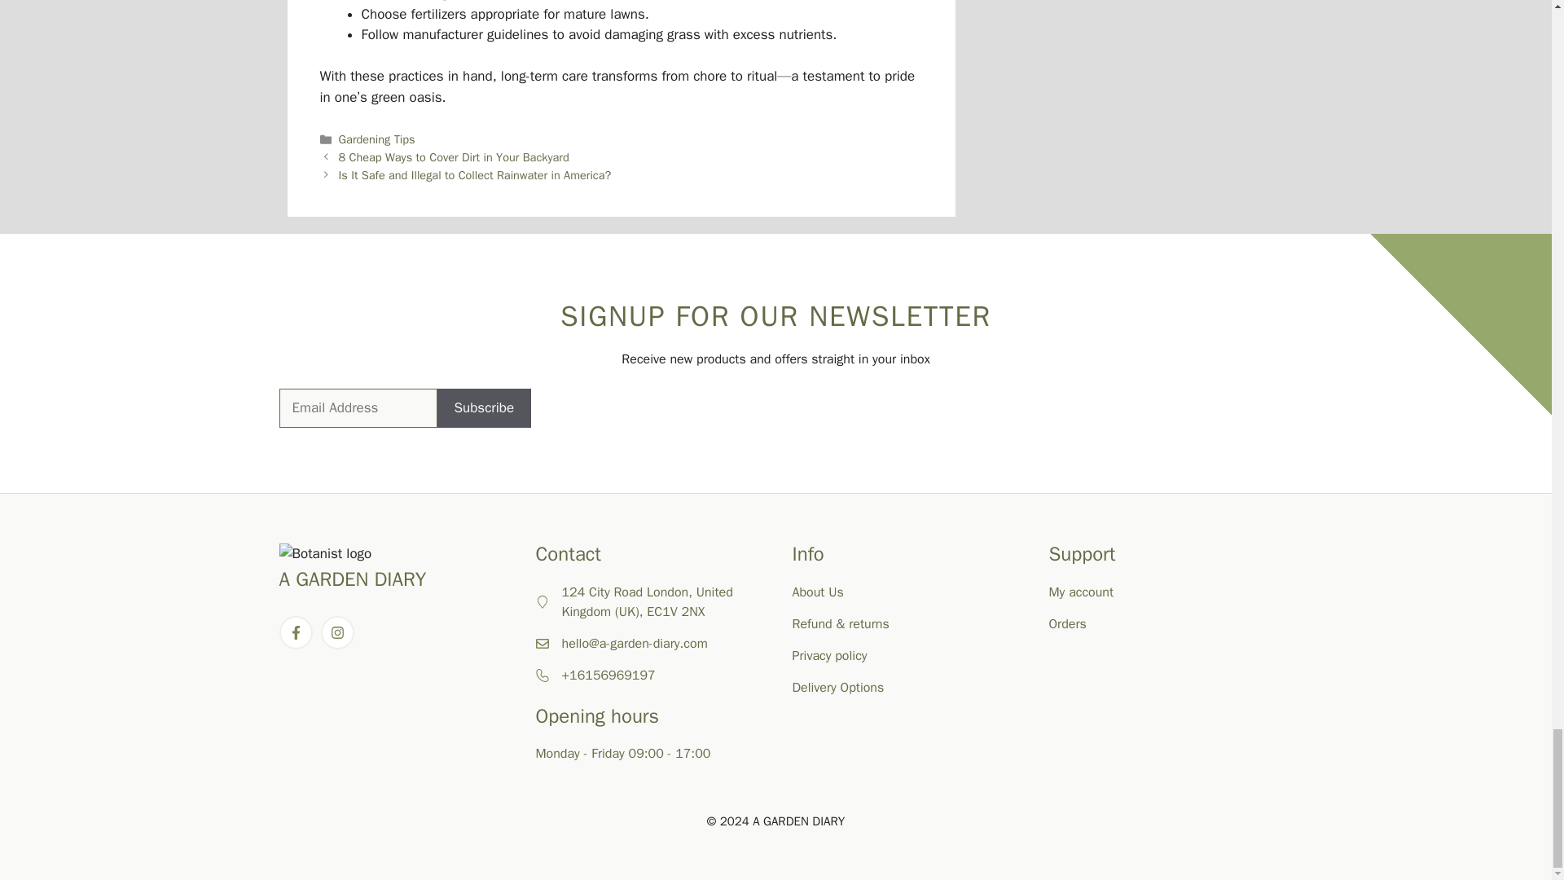 This screenshot has width=1564, height=880. What do you see at coordinates (454, 156) in the screenshot?
I see `8 Cheap Ways to Cover Dirt in Your Backyard` at bounding box center [454, 156].